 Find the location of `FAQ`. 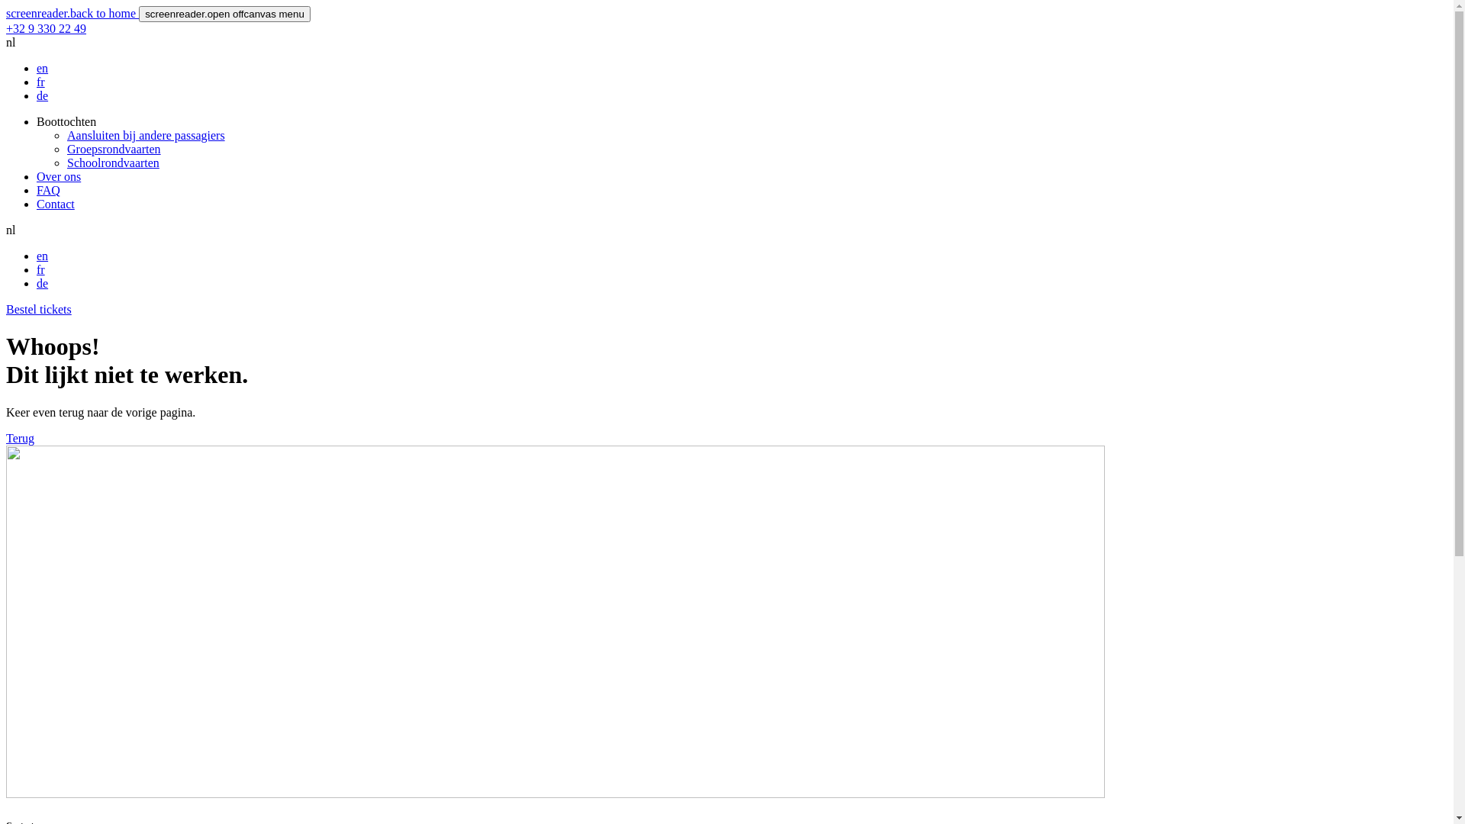

FAQ is located at coordinates (49, 191).